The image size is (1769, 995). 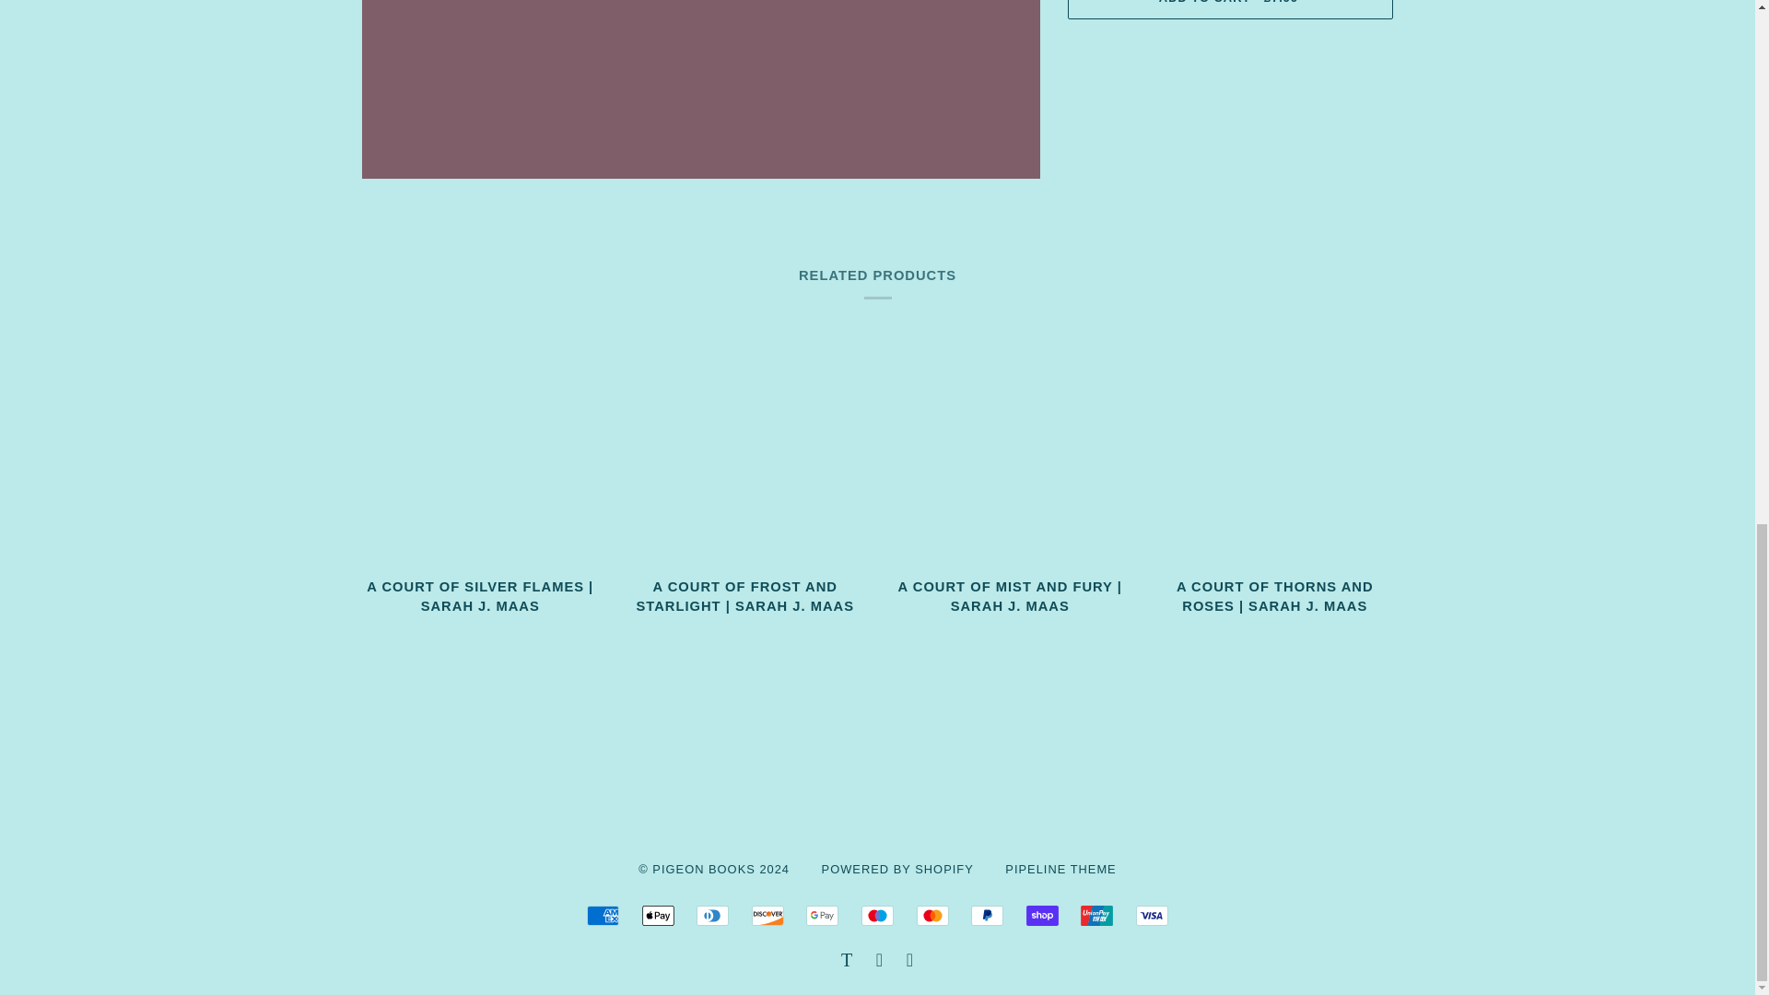 What do you see at coordinates (1041, 916) in the screenshot?
I see `SHOP PAY` at bounding box center [1041, 916].